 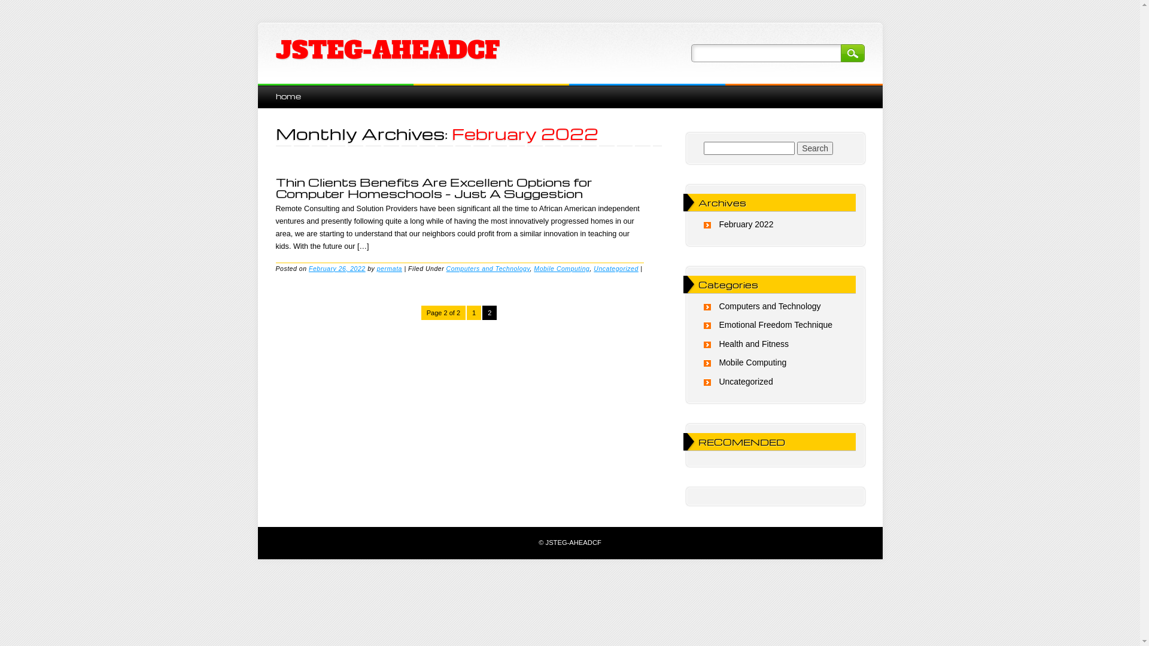 What do you see at coordinates (815, 148) in the screenshot?
I see `Search` at bounding box center [815, 148].